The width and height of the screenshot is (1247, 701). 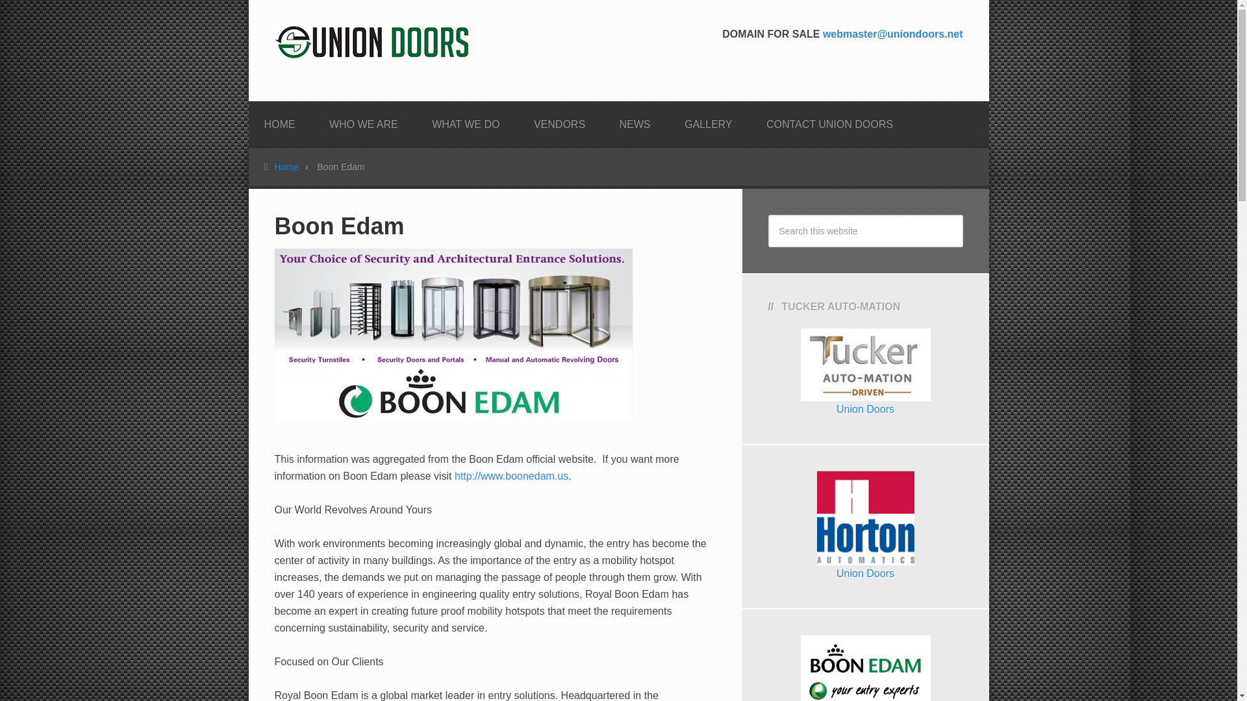 I want to click on WHO WE ARE, so click(x=364, y=120).